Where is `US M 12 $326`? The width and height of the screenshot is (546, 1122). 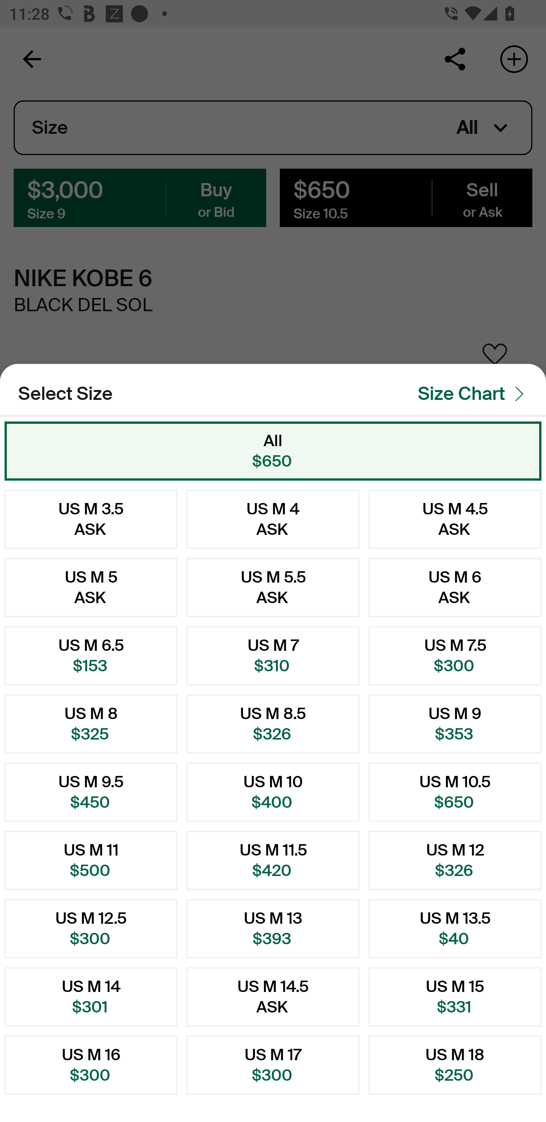
US M 12 $326 is located at coordinates (455, 860).